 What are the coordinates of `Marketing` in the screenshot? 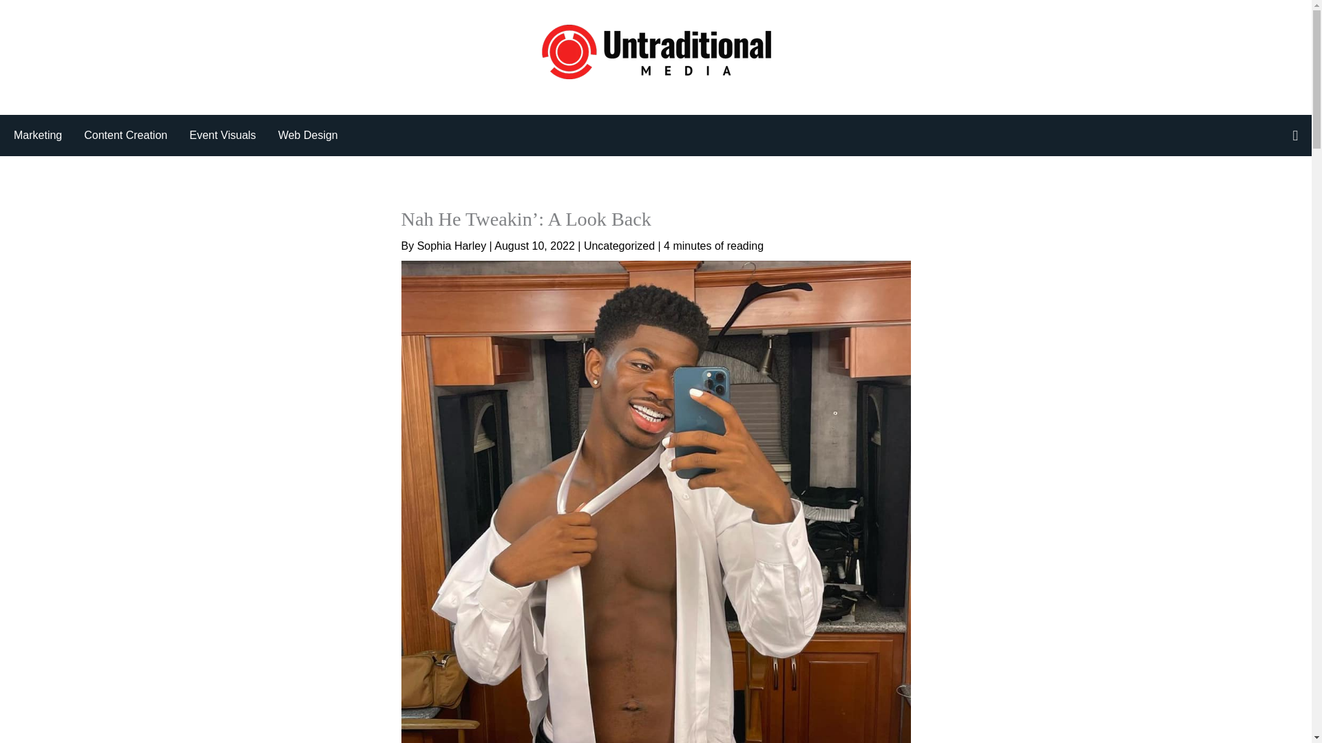 It's located at (48, 135).